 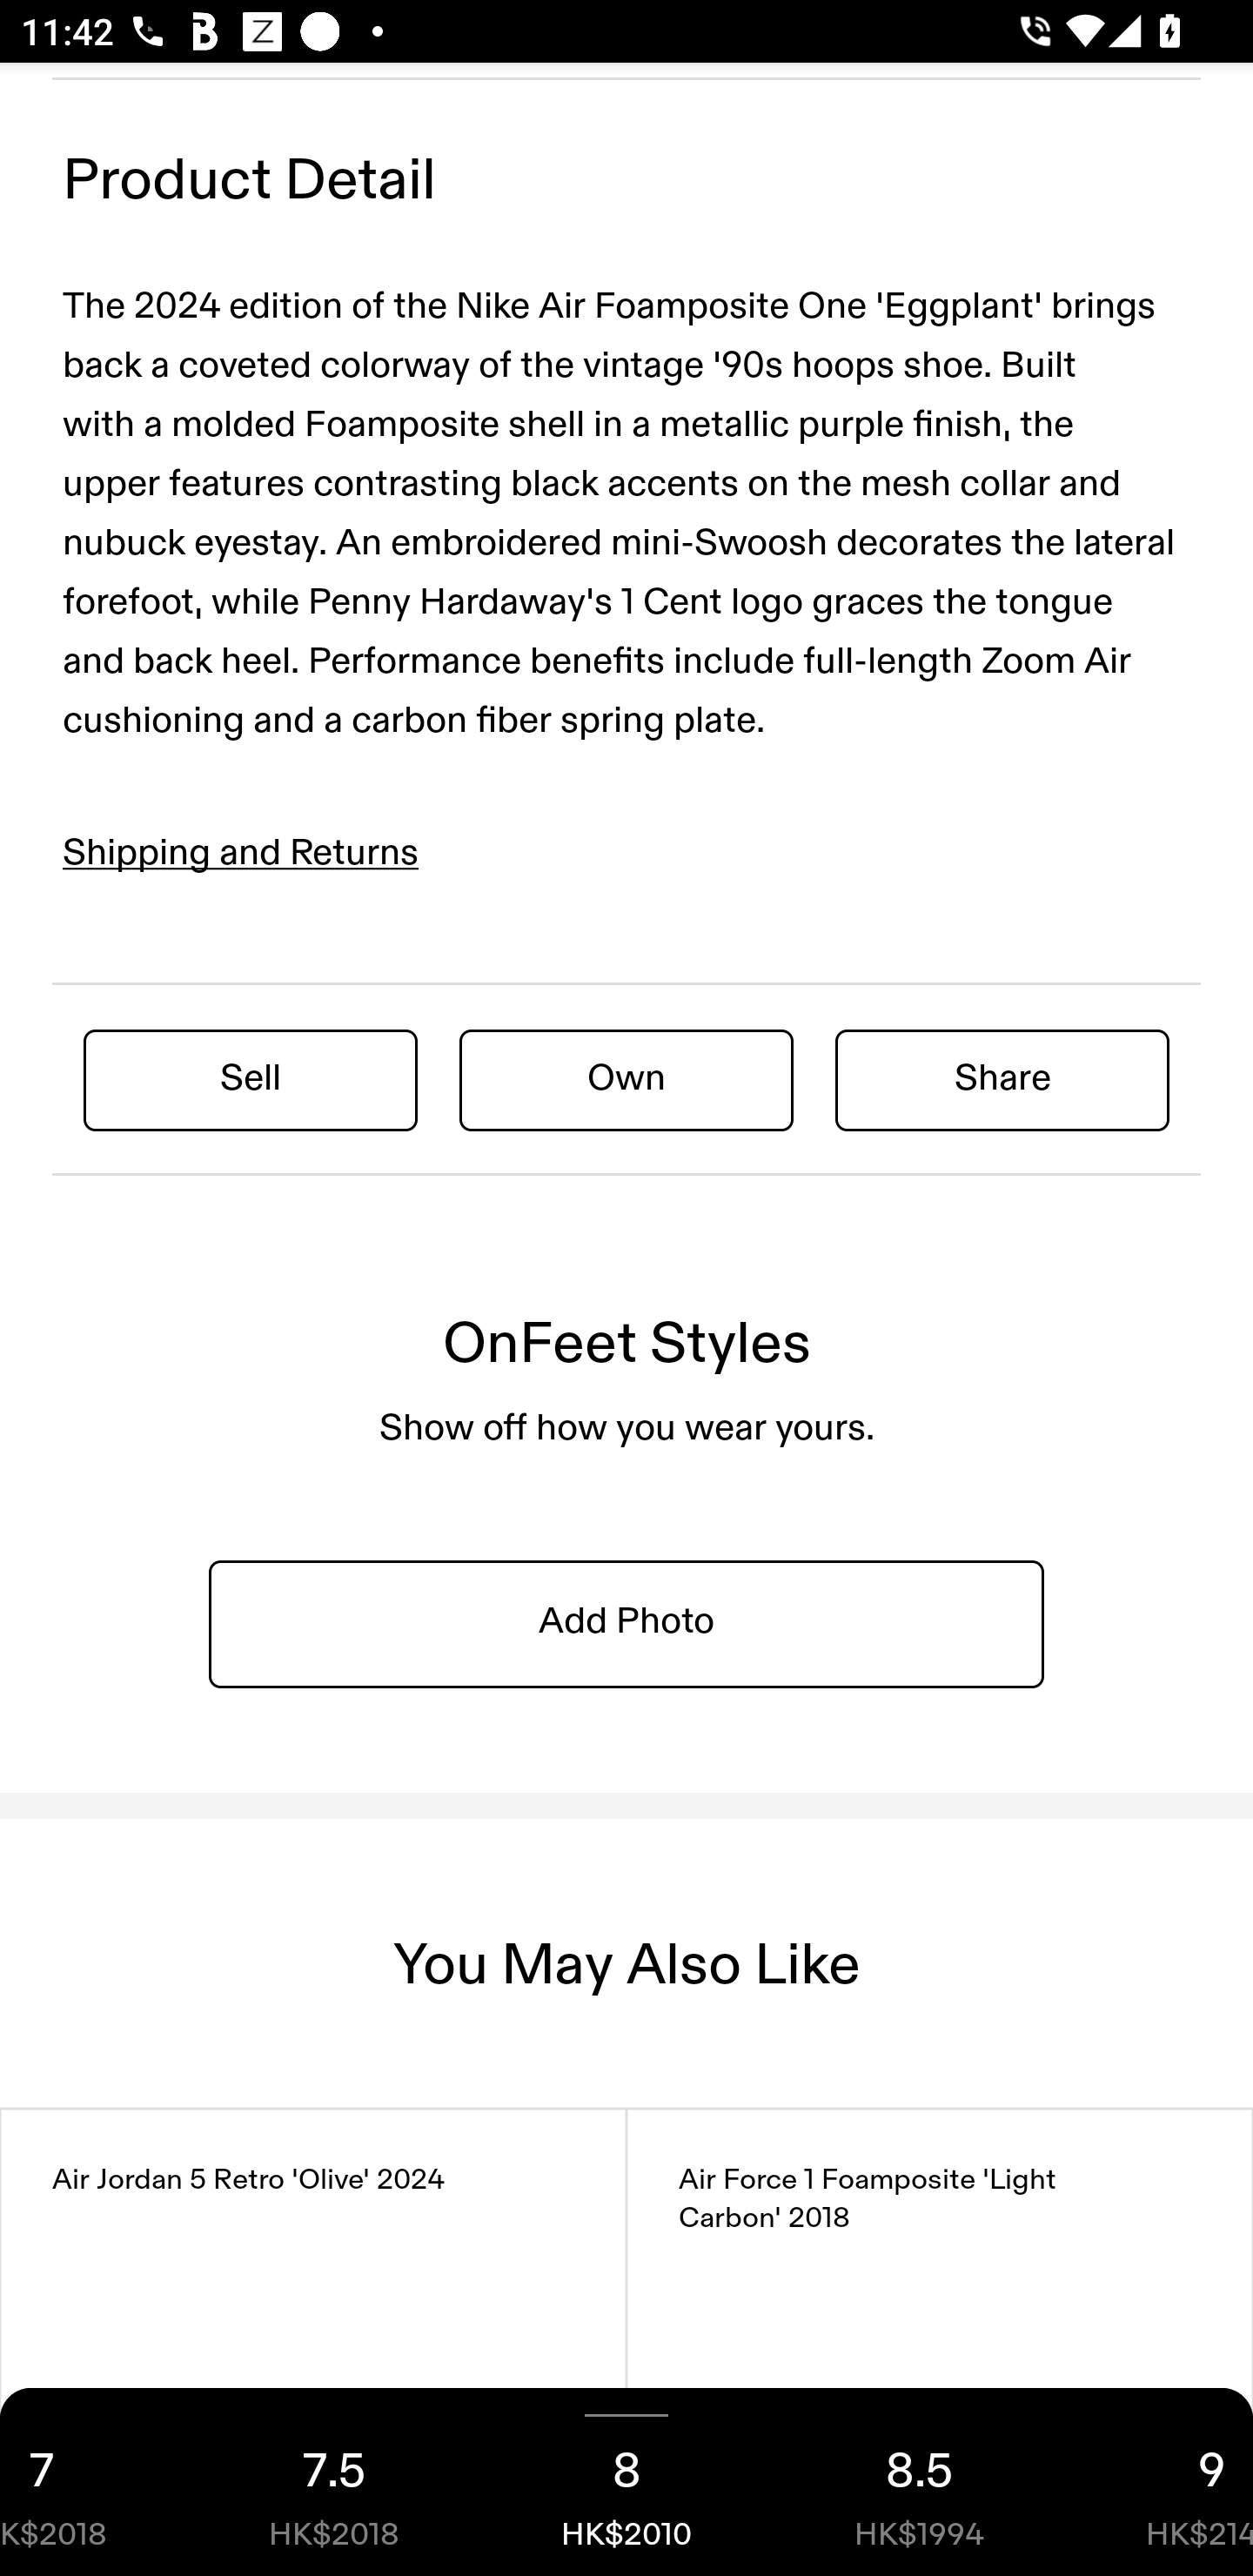 What do you see at coordinates (626, 1622) in the screenshot?
I see `Add Photo` at bounding box center [626, 1622].